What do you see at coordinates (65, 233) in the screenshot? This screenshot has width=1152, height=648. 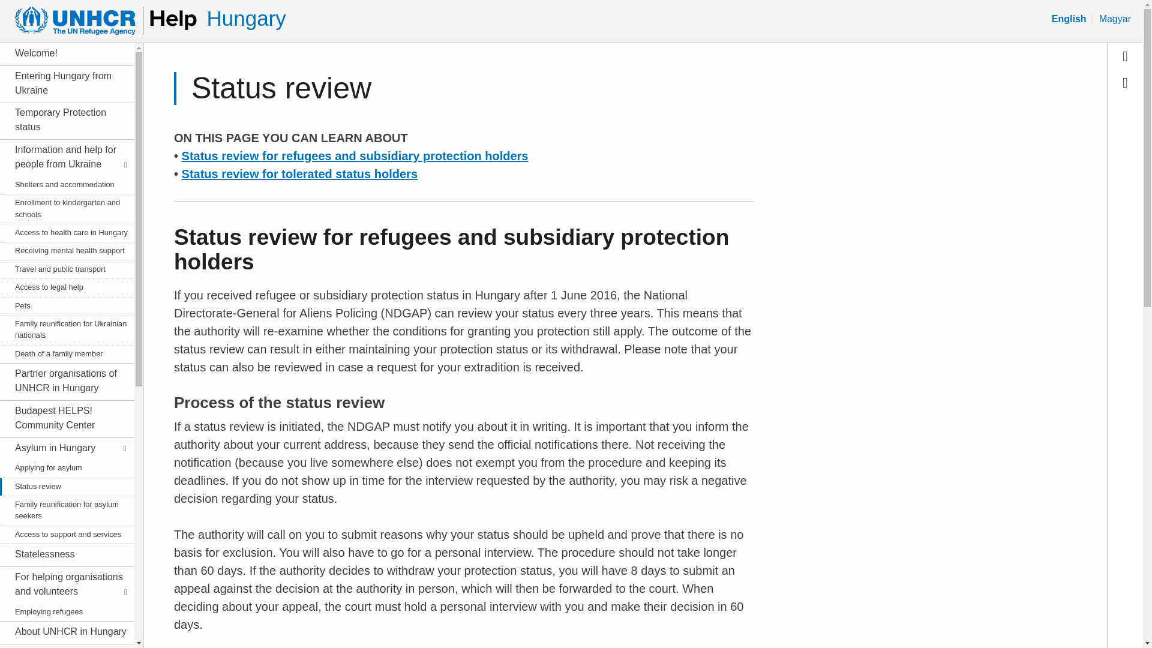 I see `Access to health care in Hungary` at bounding box center [65, 233].